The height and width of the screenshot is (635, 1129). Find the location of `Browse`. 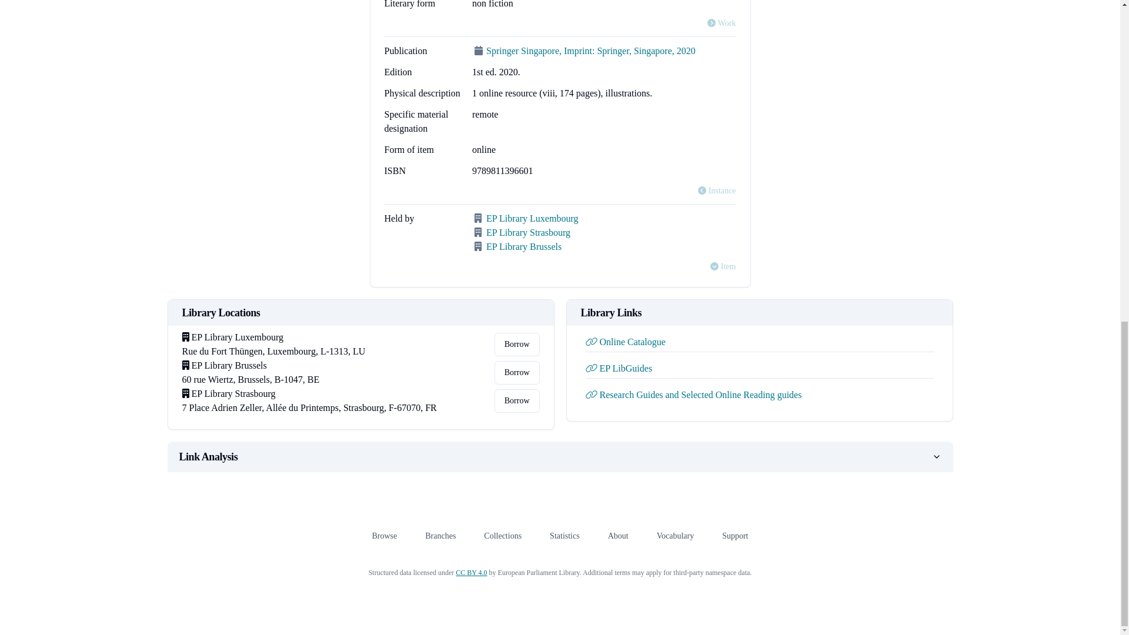

Browse is located at coordinates (384, 536).